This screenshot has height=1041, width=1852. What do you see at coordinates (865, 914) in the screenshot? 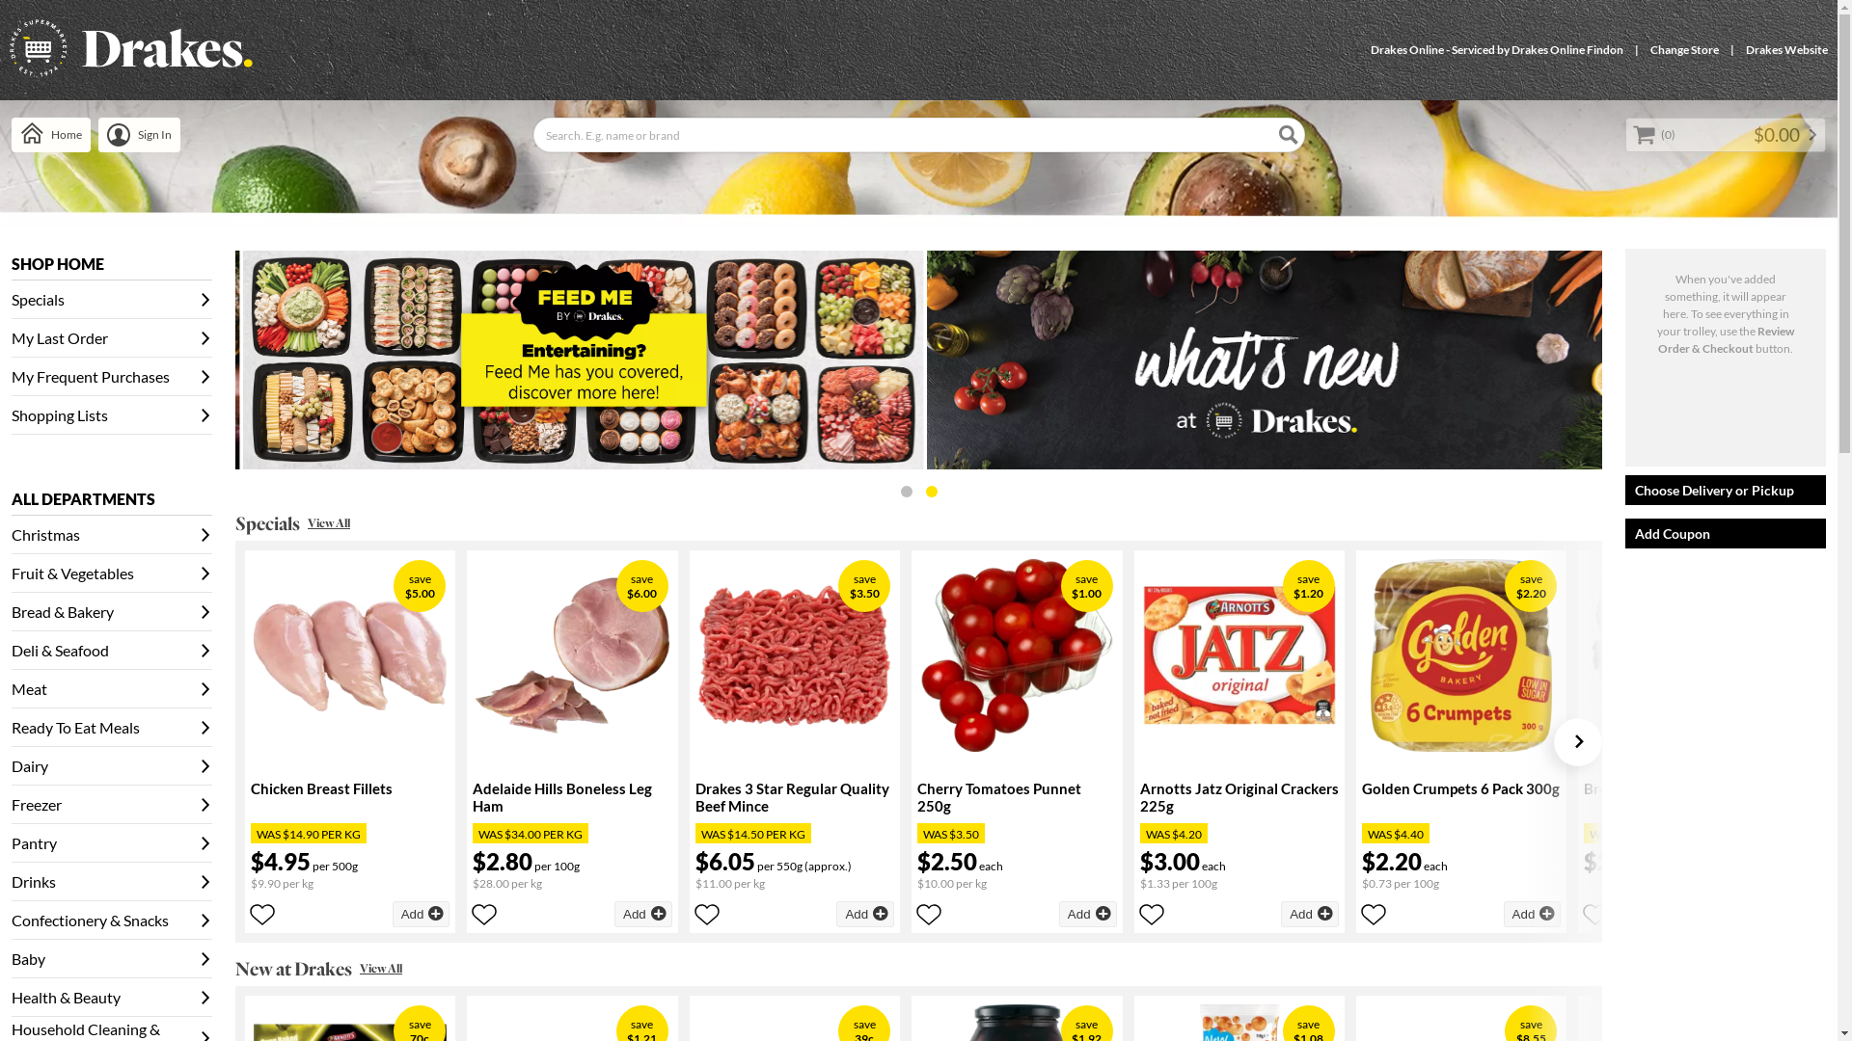
I see `Add+` at bounding box center [865, 914].